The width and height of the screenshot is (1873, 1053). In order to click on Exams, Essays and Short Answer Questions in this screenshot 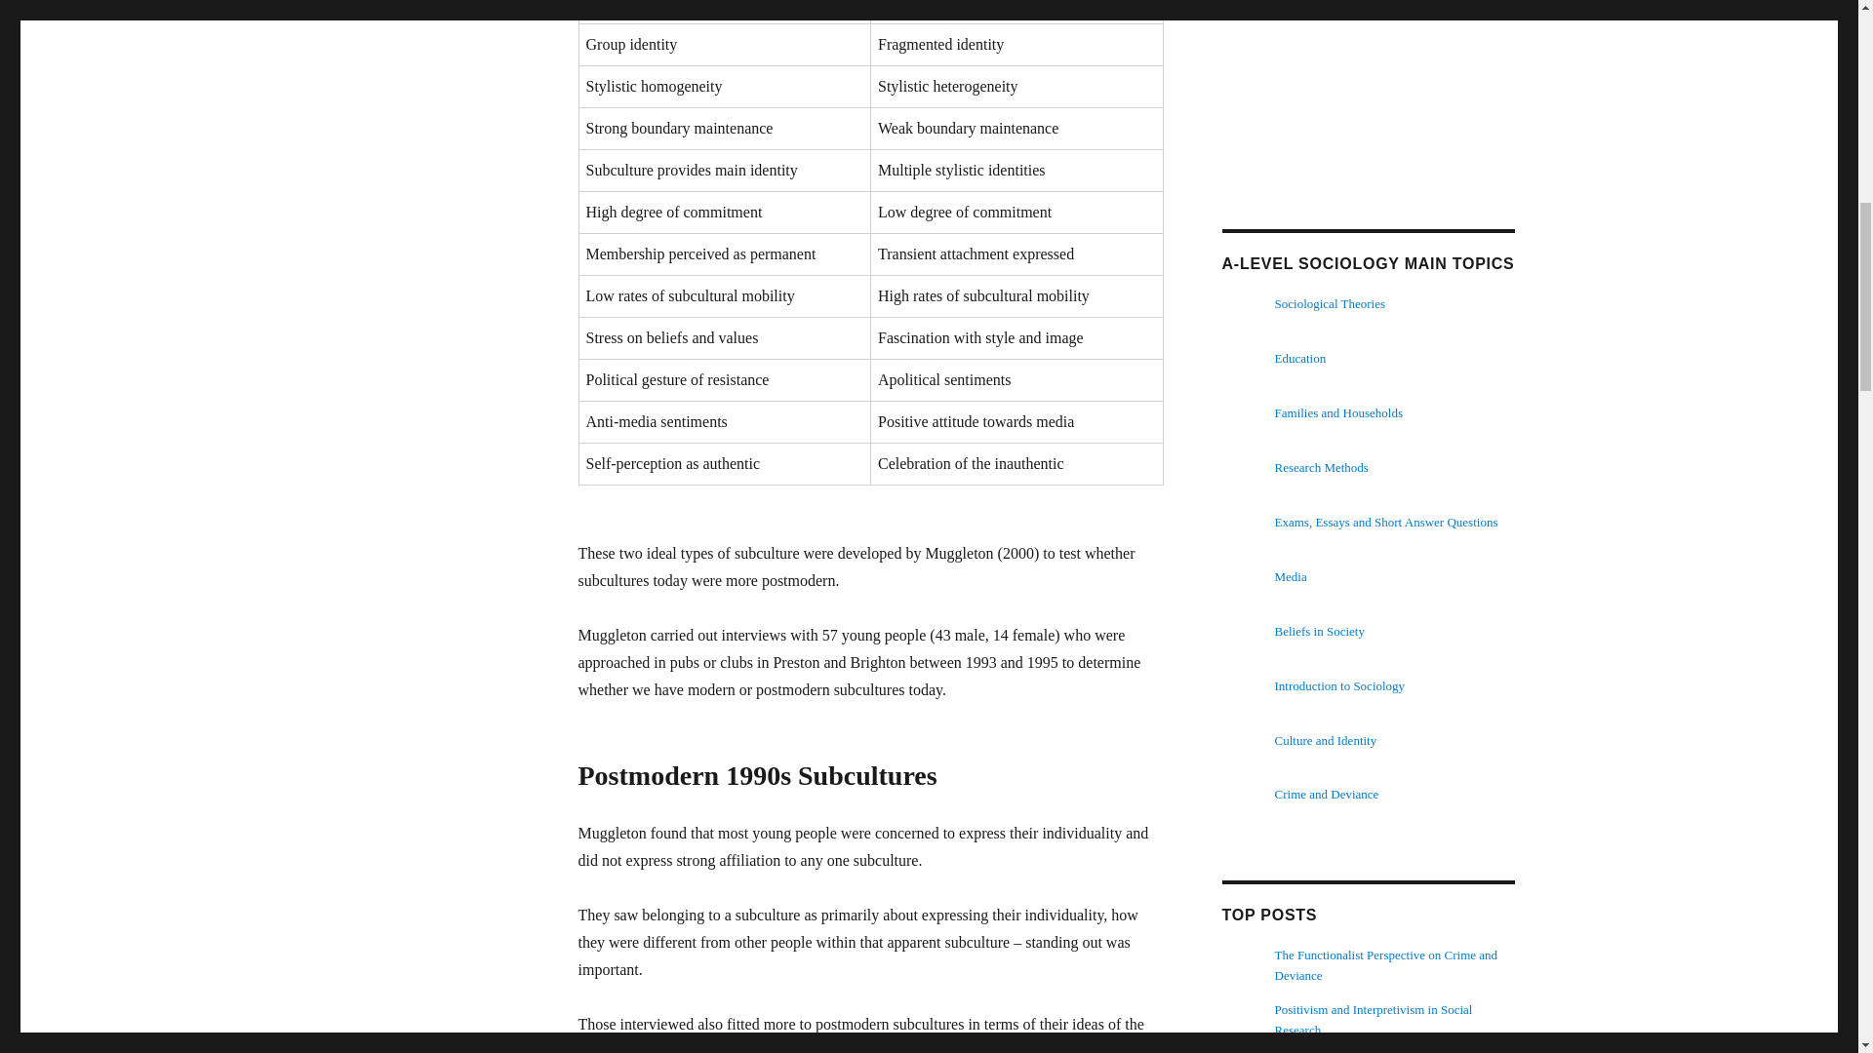, I will do `click(1387, 523)`.